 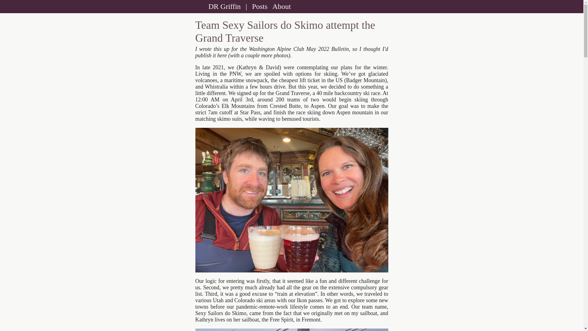 What do you see at coordinates (282, 6) in the screenshot?
I see `About` at bounding box center [282, 6].